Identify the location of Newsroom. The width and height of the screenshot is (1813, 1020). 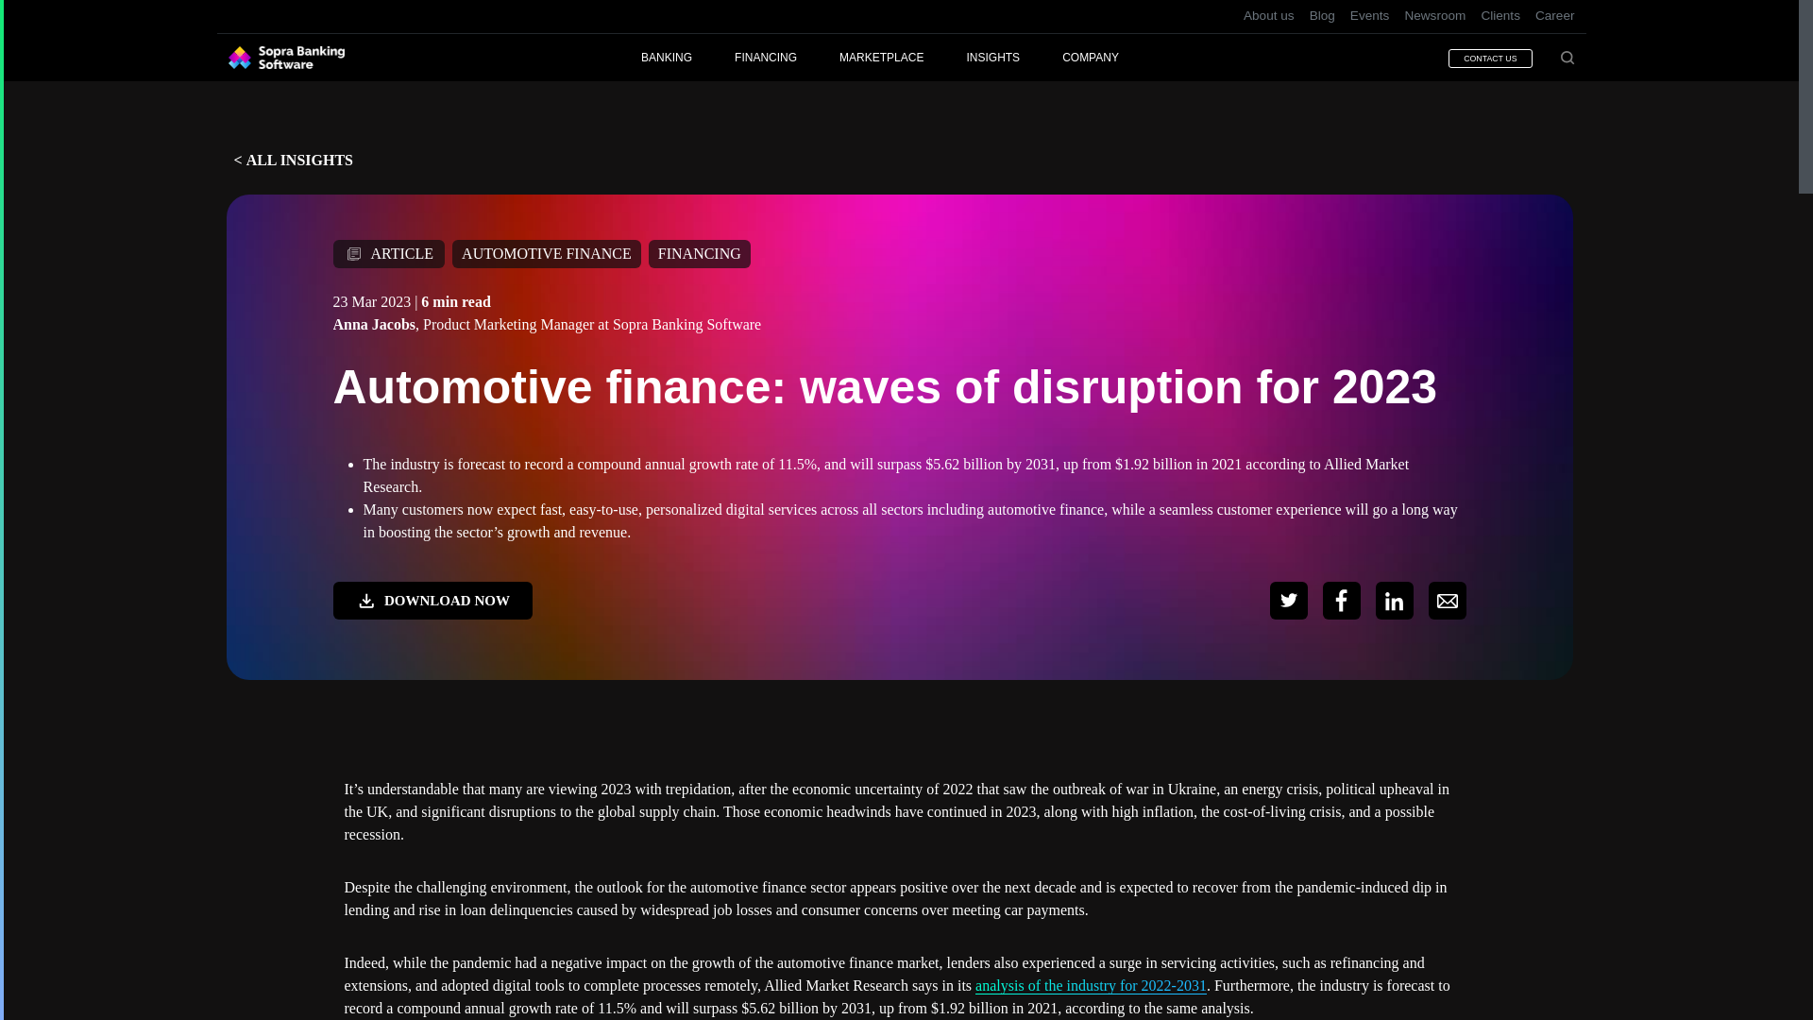
(1433, 16).